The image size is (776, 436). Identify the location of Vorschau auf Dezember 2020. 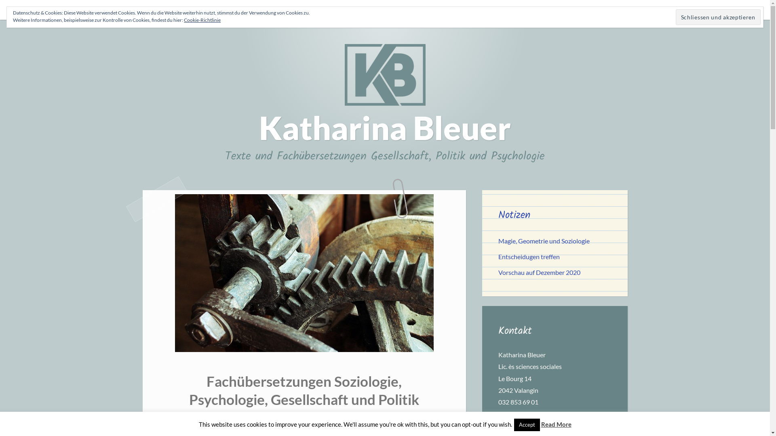
(539, 272).